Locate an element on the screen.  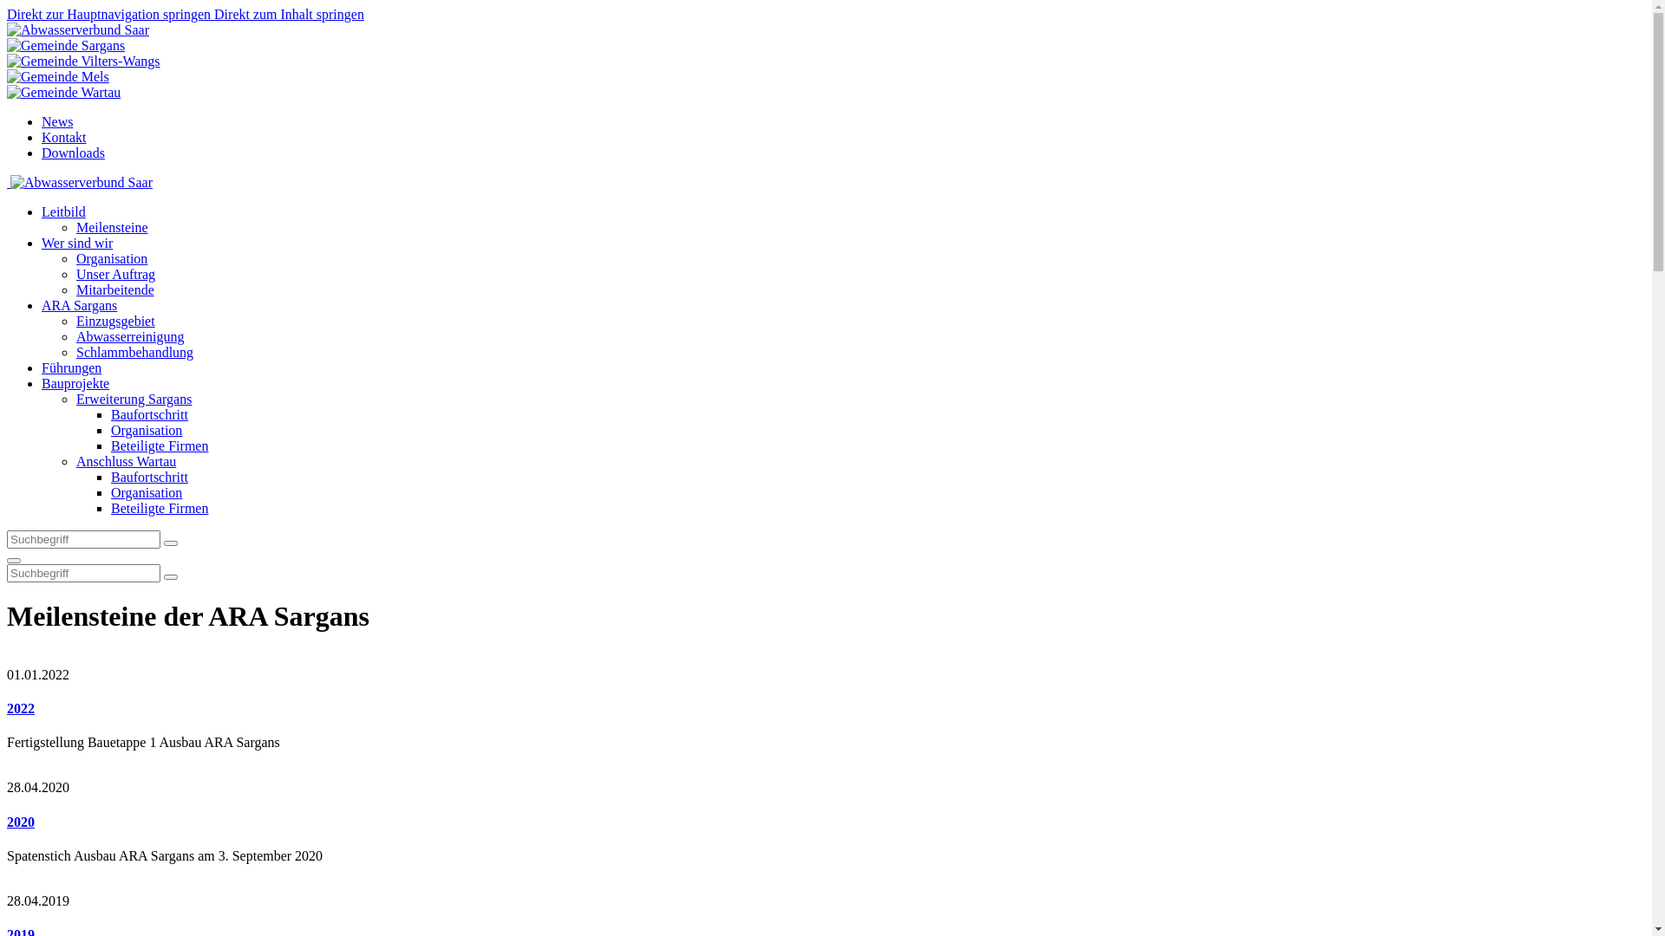
2022 is located at coordinates (21, 709).